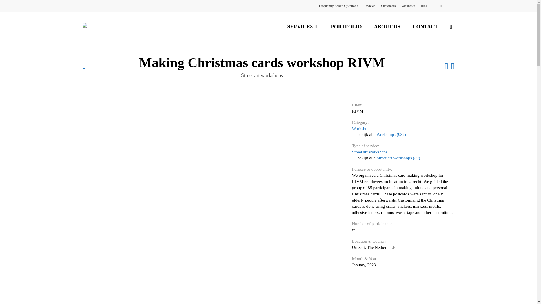  What do you see at coordinates (303, 27) in the screenshot?
I see `Services` at bounding box center [303, 27].